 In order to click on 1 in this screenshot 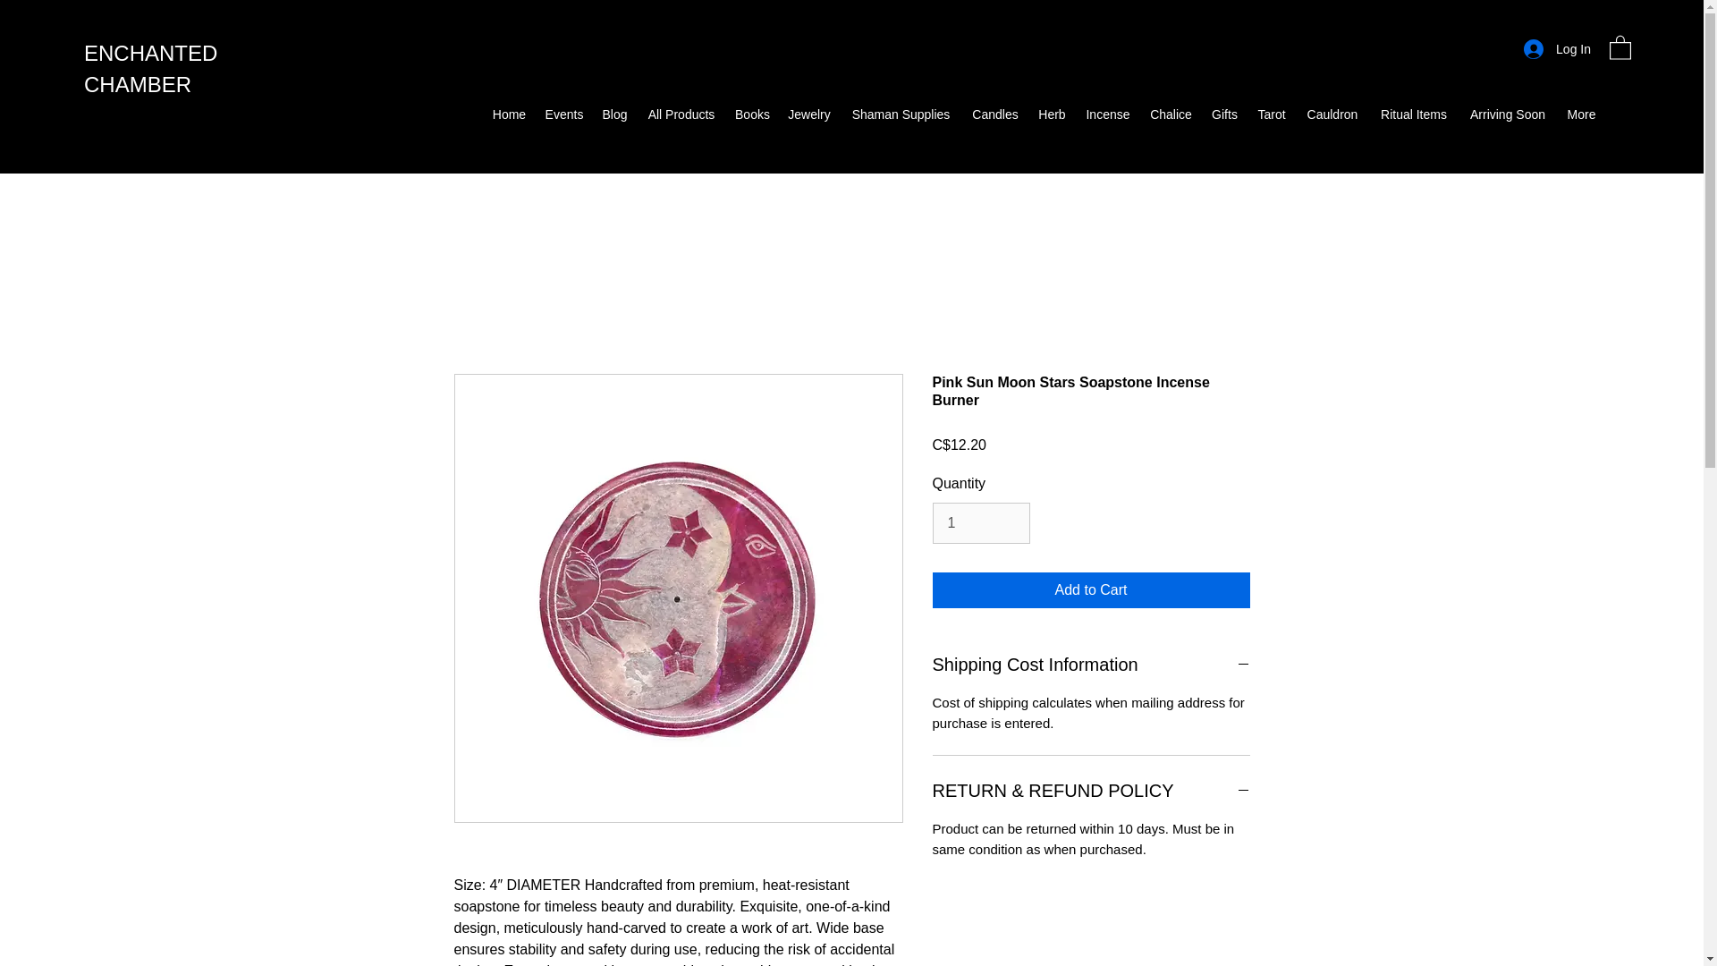, I will do `click(980, 522)`.